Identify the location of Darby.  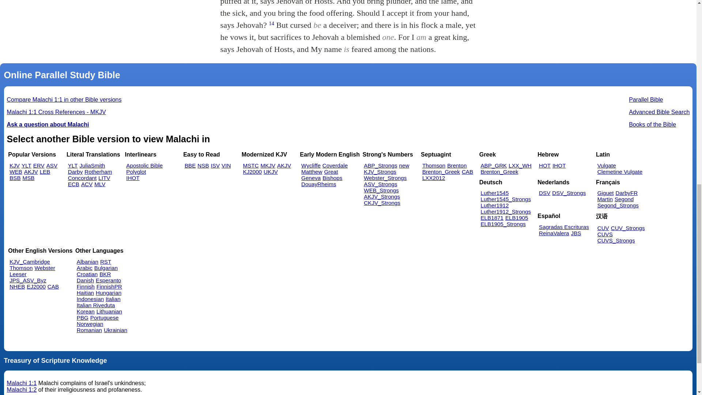
(75, 172).